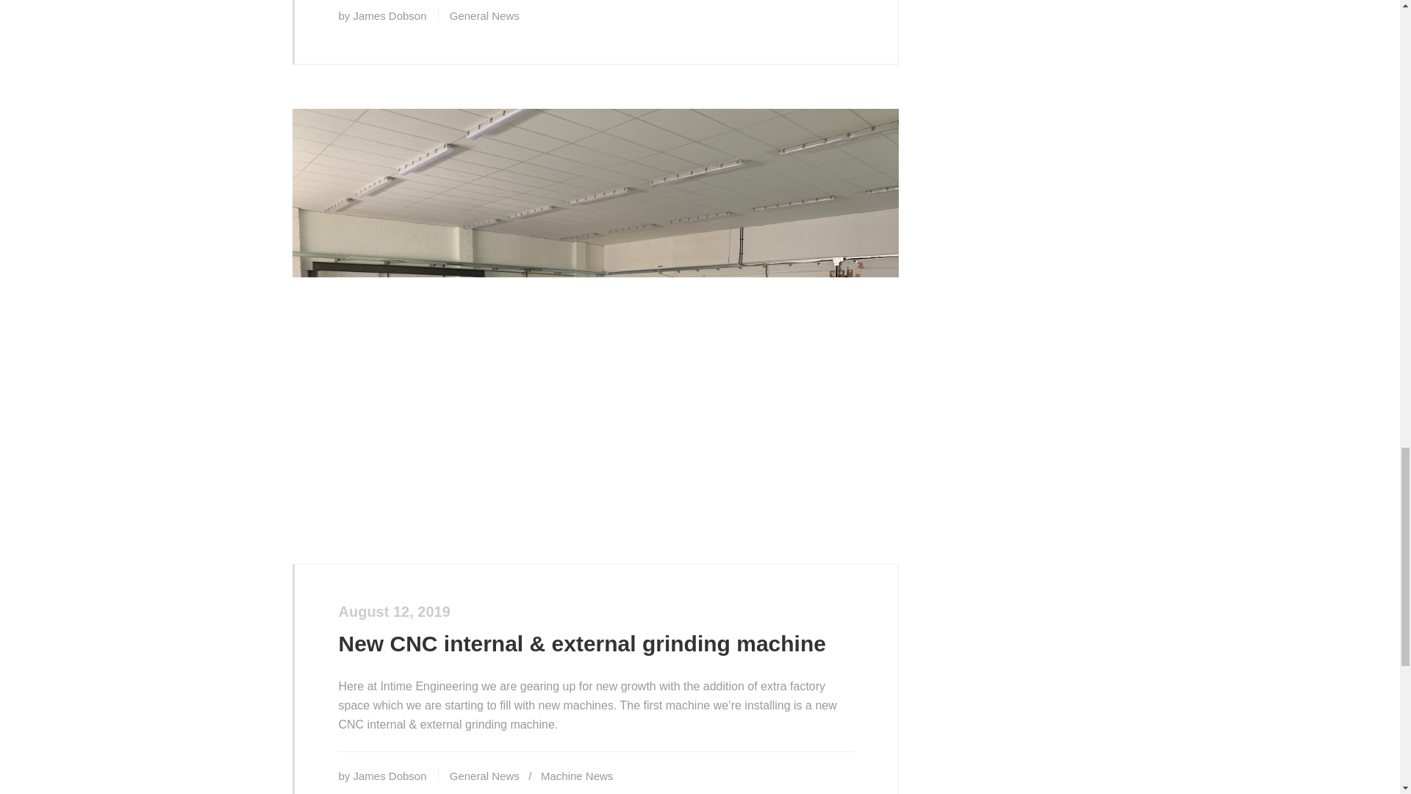 This screenshot has height=794, width=1411. What do you see at coordinates (484, 775) in the screenshot?
I see `General News` at bounding box center [484, 775].